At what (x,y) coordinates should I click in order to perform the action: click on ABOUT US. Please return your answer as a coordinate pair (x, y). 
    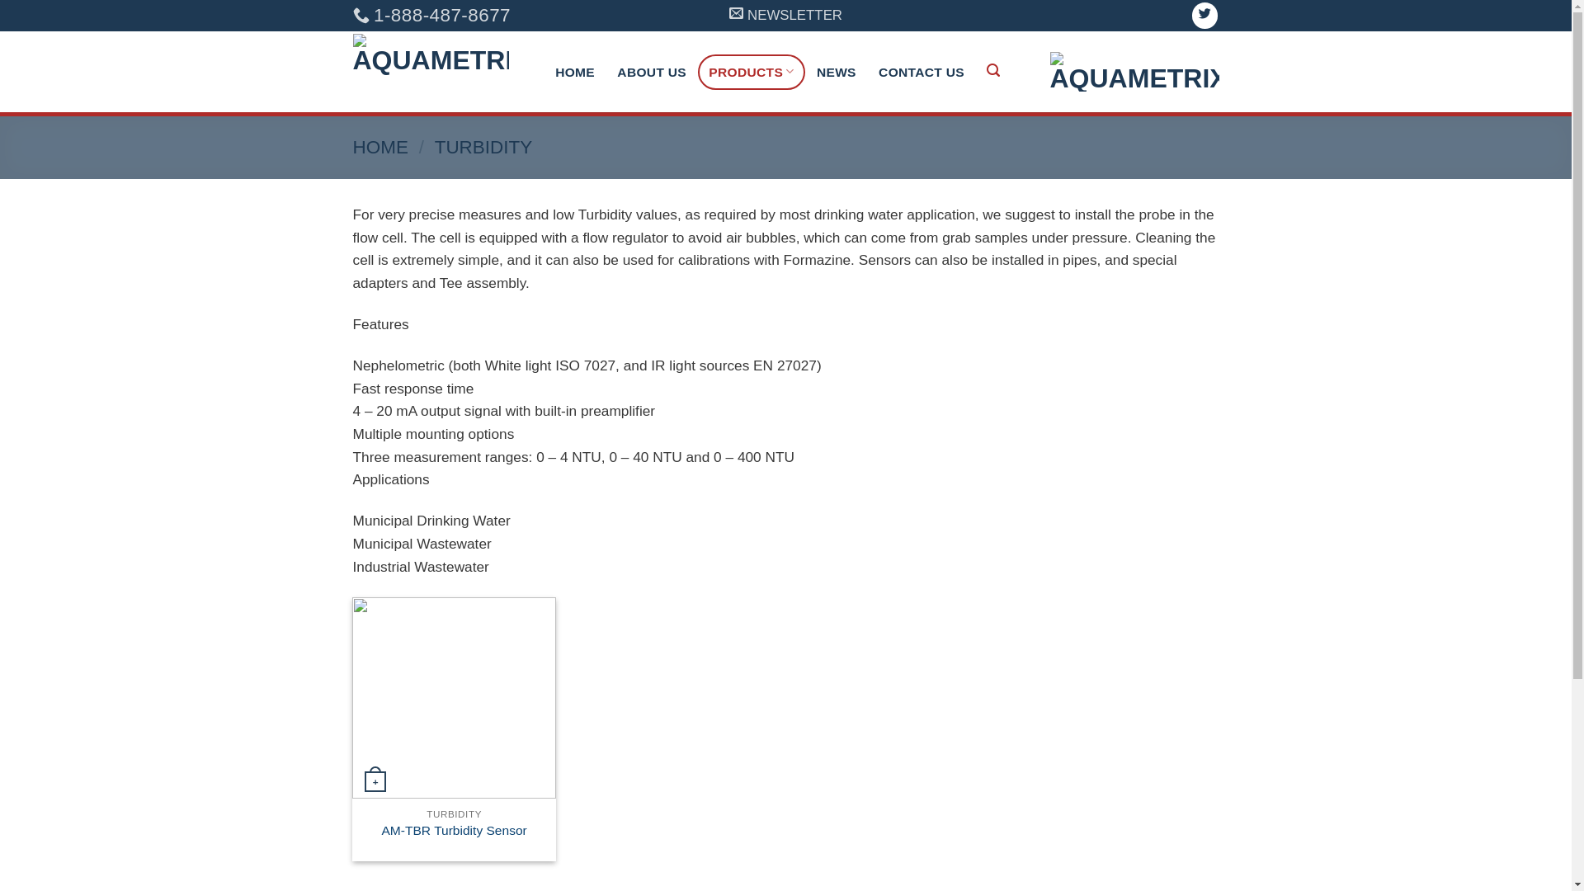
    Looking at the image, I should click on (652, 73).